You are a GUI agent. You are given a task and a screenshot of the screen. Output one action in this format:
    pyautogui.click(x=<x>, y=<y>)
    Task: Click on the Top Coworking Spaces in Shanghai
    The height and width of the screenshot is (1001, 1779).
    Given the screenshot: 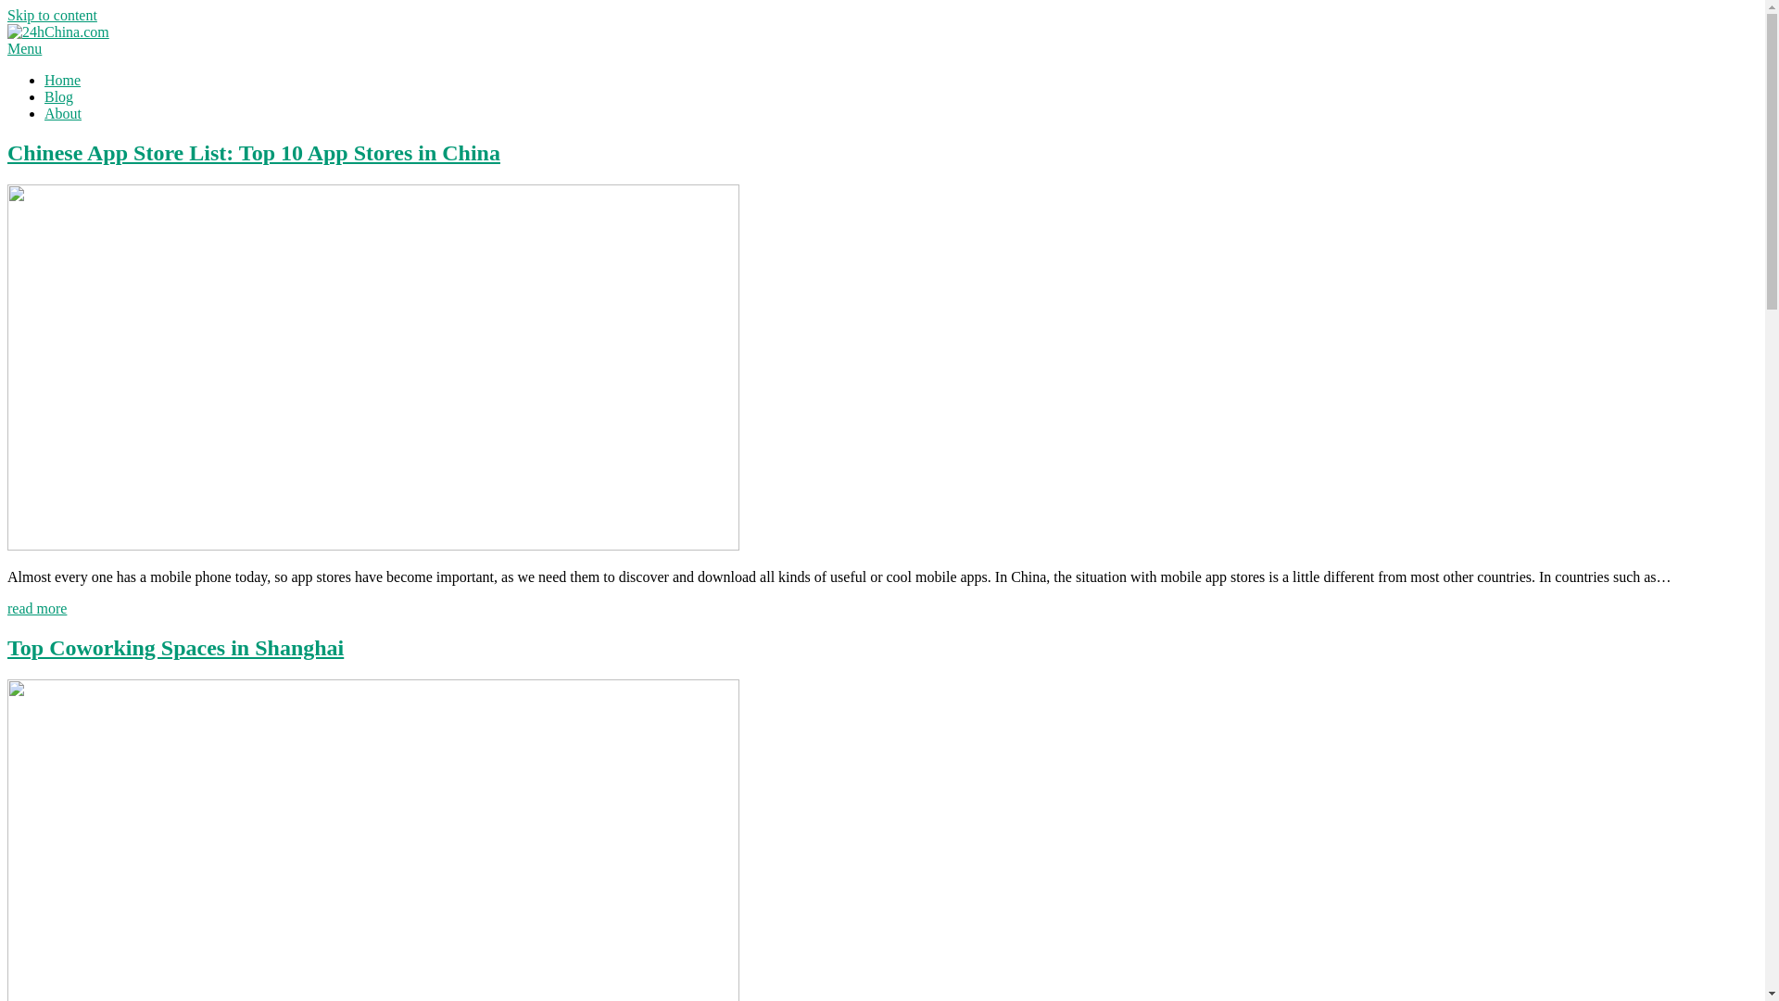 What is the action you would take?
    pyautogui.click(x=176, y=648)
    